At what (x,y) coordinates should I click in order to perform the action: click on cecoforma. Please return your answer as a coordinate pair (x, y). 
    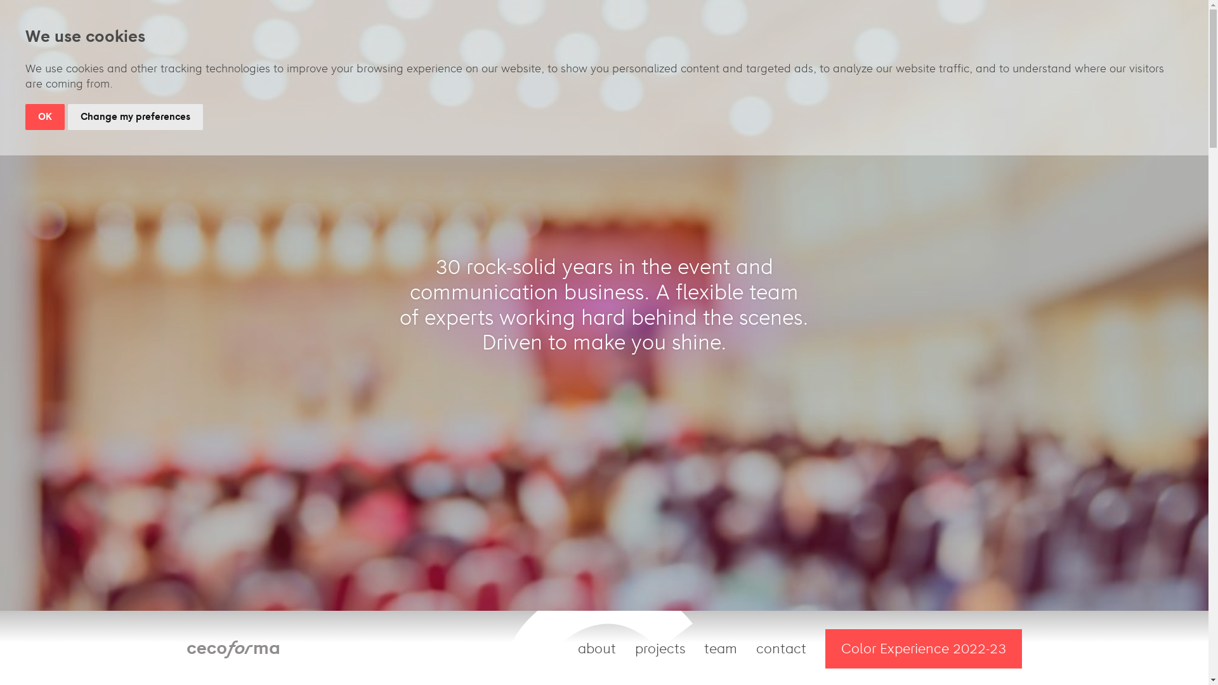
    Looking at the image, I should click on (233, 648).